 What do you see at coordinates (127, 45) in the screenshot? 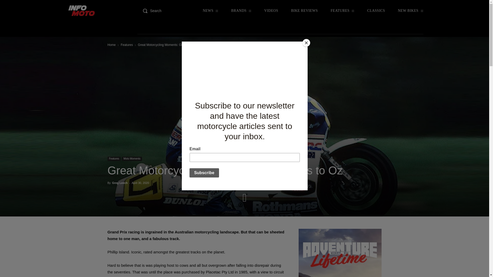
I see `View all posts in Features` at bounding box center [127, 45].